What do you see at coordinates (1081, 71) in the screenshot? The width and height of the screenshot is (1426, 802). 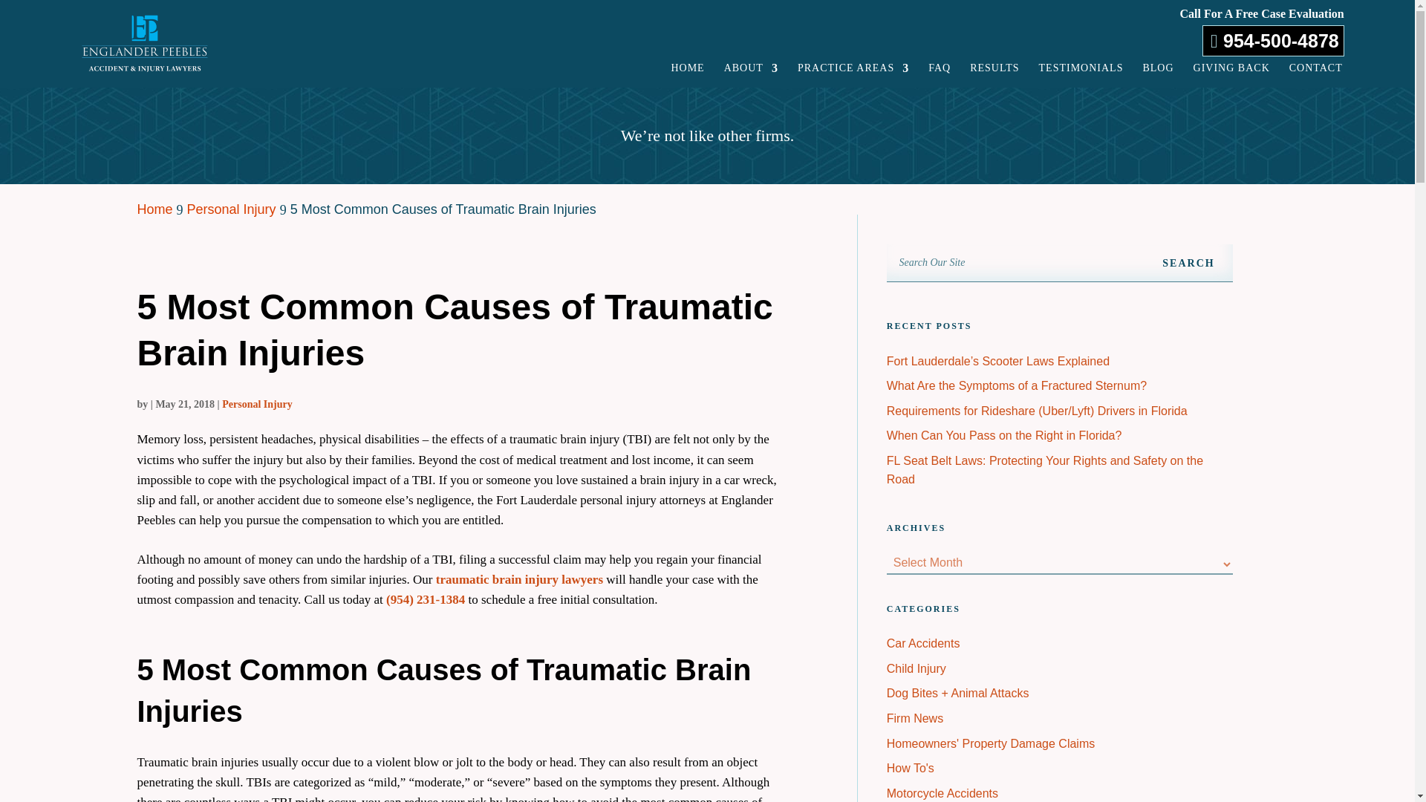 I see `TESTIMONIALS` at bounding box center [1081, 71].